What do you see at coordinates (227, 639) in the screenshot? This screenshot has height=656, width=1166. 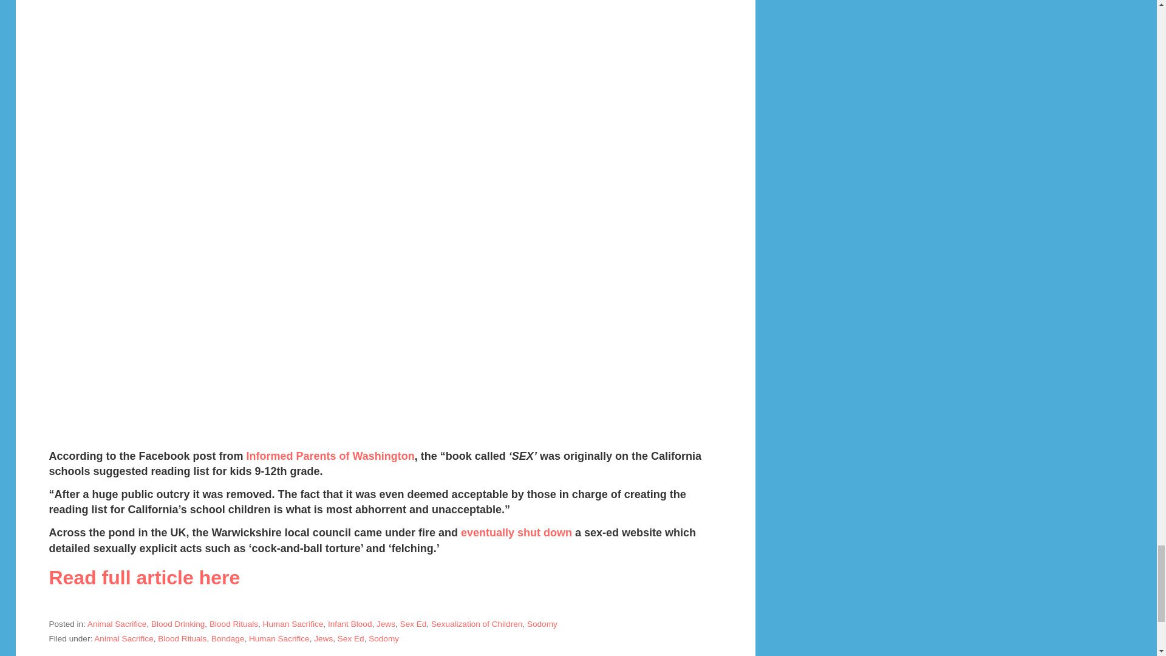 I see `Bondage` at bounding box center [227, 639].